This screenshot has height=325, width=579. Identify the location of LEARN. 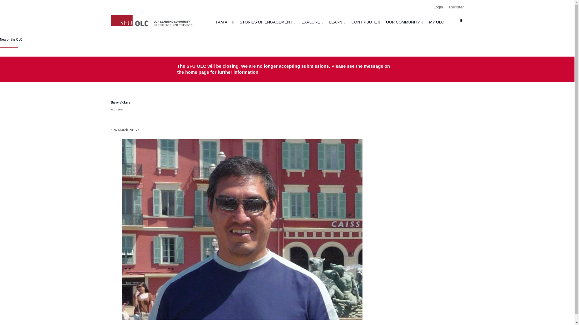
(337, 22).